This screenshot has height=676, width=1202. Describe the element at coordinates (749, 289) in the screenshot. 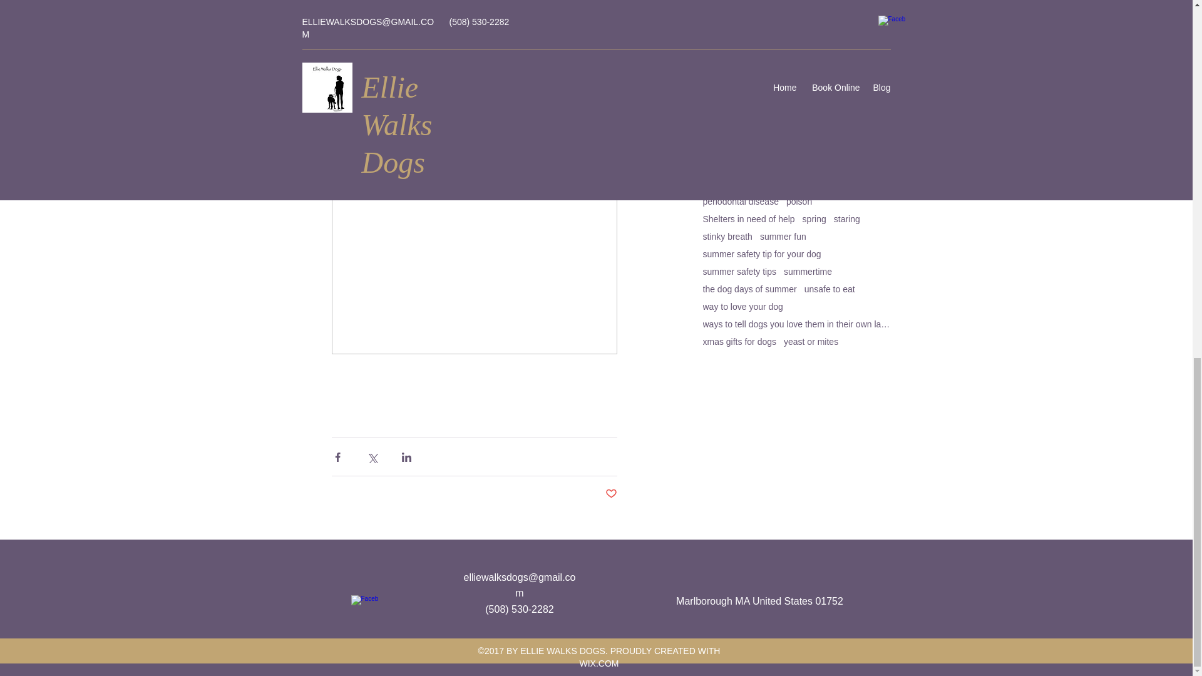

I see `the dog days of summer` at that location.